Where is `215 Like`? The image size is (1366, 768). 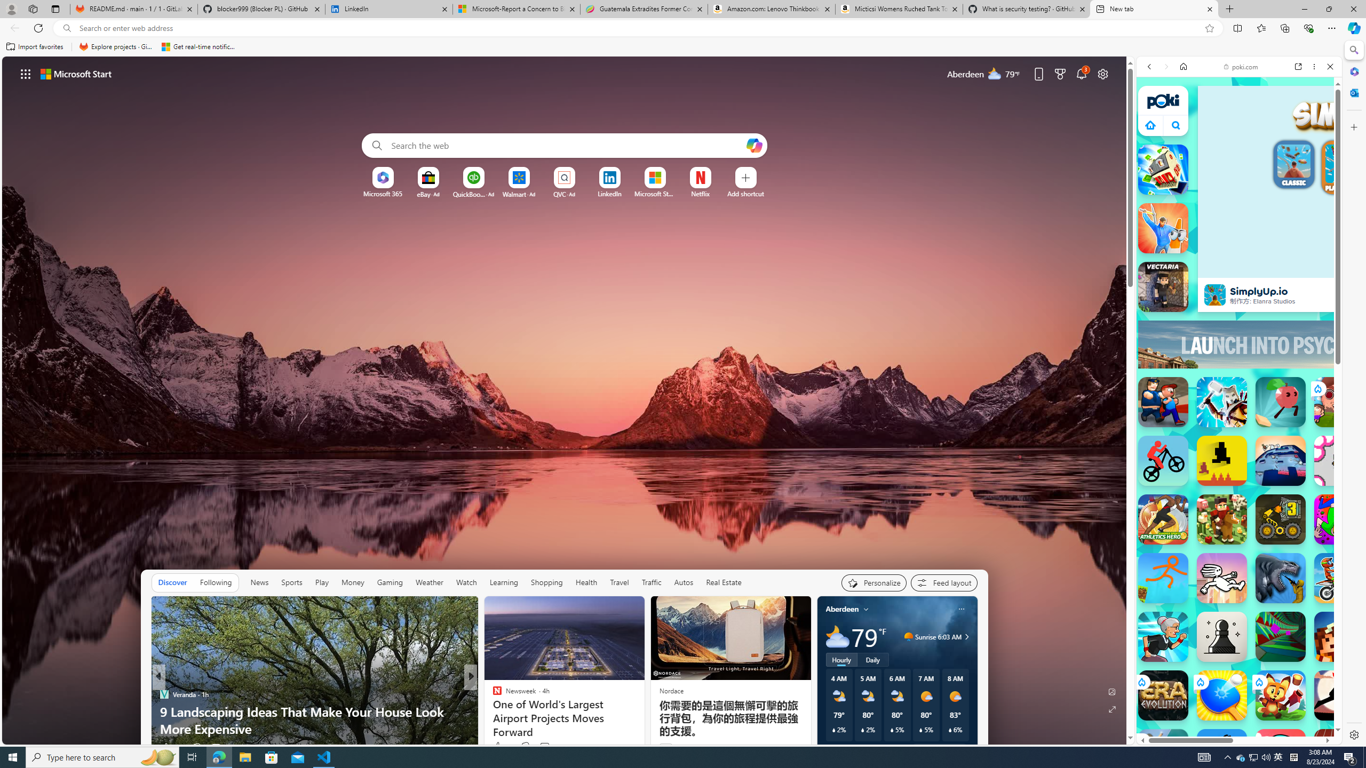 215 Like is located at coordinates (499, 747).